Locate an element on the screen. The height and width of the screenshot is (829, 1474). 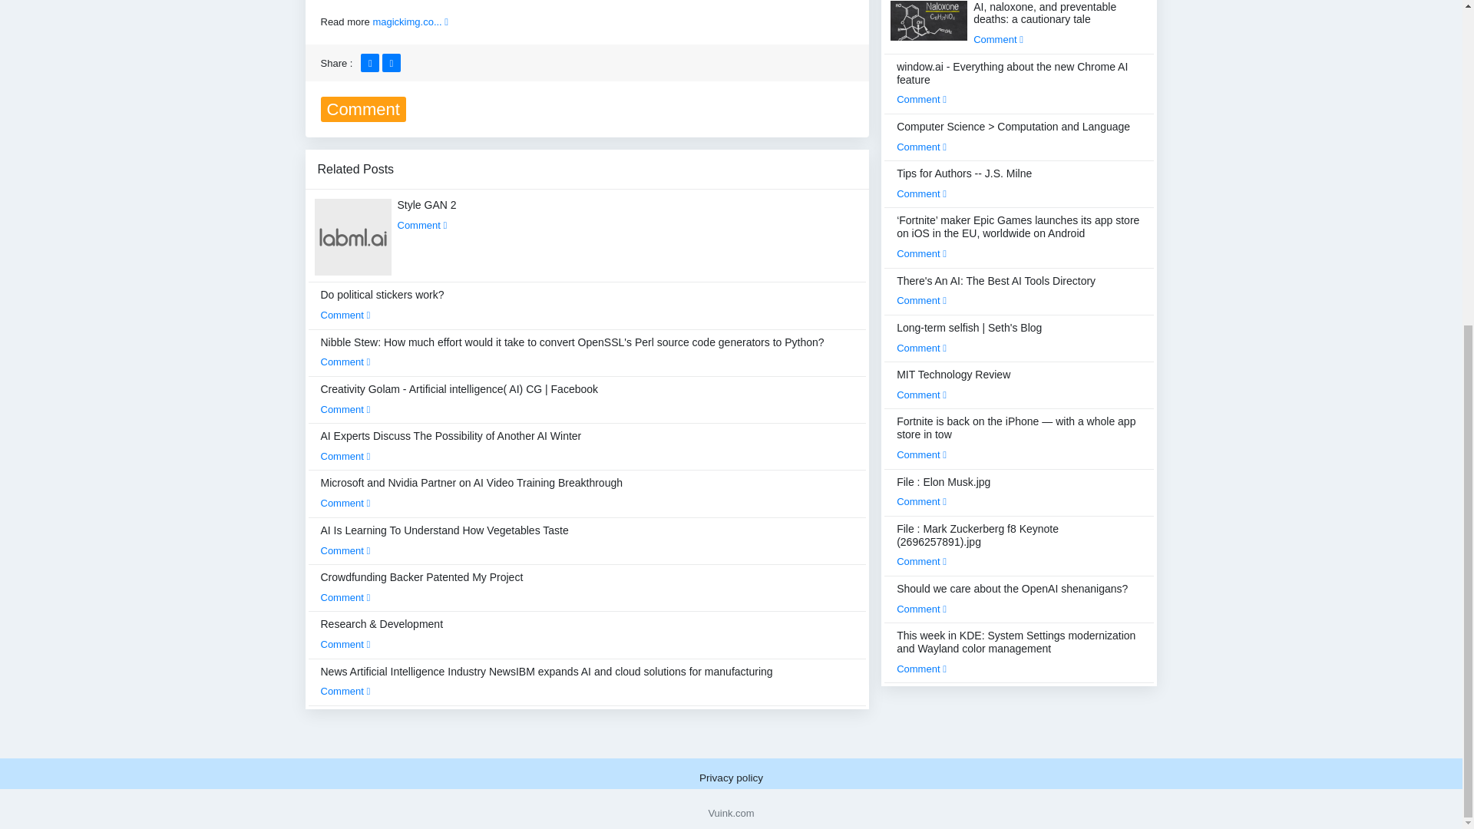
Do political stickers work? is located at coordinates (382, 304).